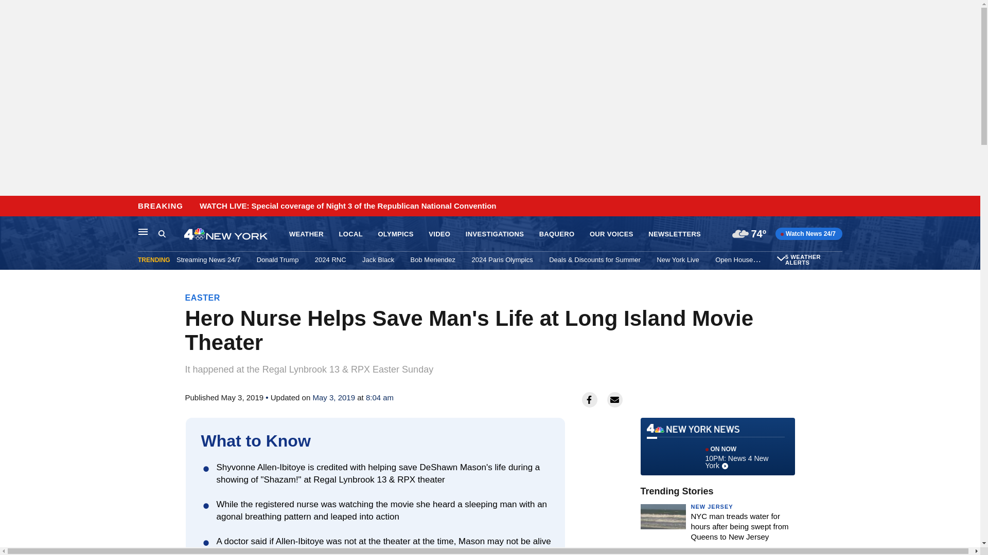 This screenshot has height=555, width=988. What do you see at coordinates (143, 231) in the screenshot?
I see `Main Navigation` at bounding box center [143, 231].